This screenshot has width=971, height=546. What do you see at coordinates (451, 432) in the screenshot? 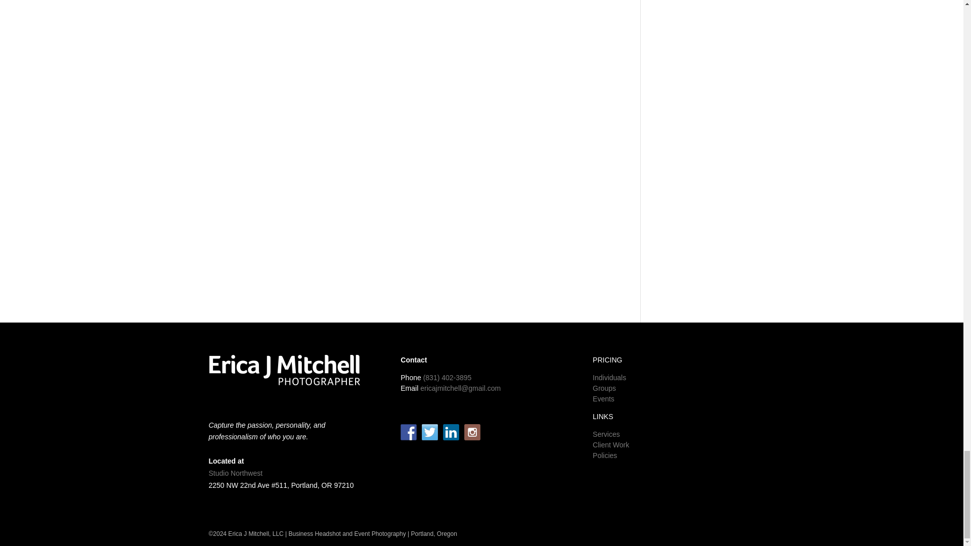
I see `Find us on Linkedin` at bounding box center [451, 432].